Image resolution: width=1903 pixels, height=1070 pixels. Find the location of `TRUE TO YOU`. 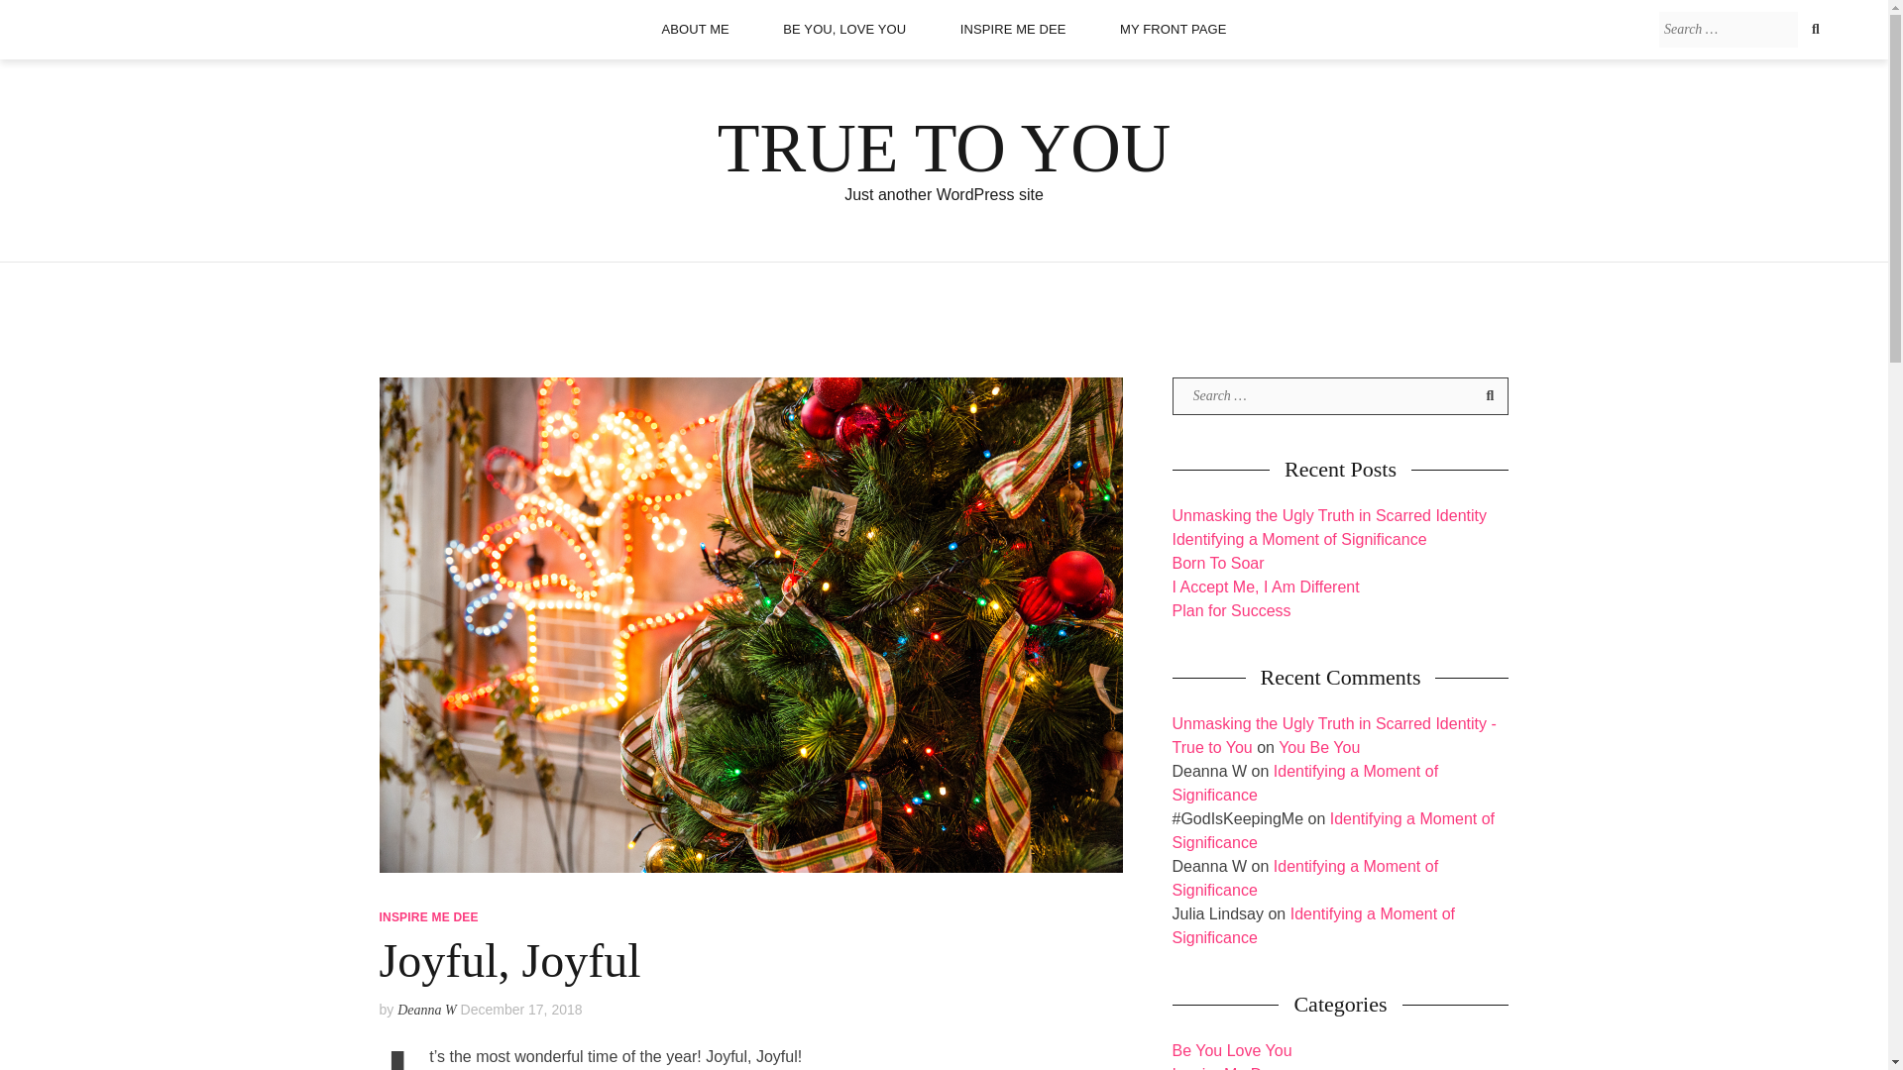

TRUE TO YOU is located at coordinates (944, 148).